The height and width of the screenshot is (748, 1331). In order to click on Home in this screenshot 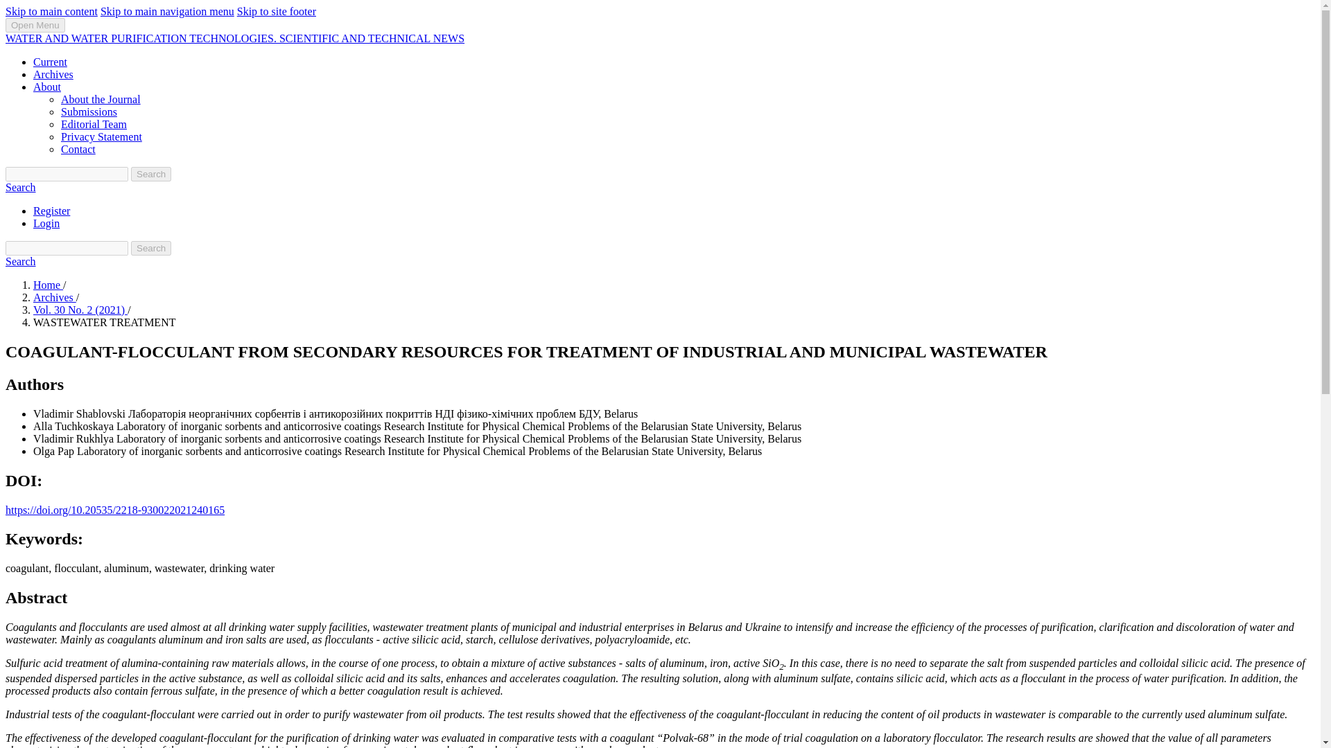, I will do `click(48, 285)`.